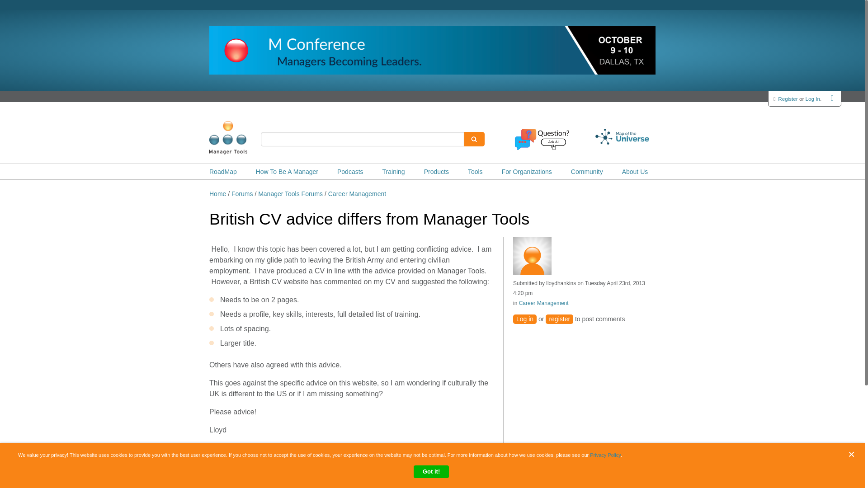  What do you see at coordinates (287, 172) in the screenshot?
I see `How To Be A Manager` at bounding box center [287, 172].